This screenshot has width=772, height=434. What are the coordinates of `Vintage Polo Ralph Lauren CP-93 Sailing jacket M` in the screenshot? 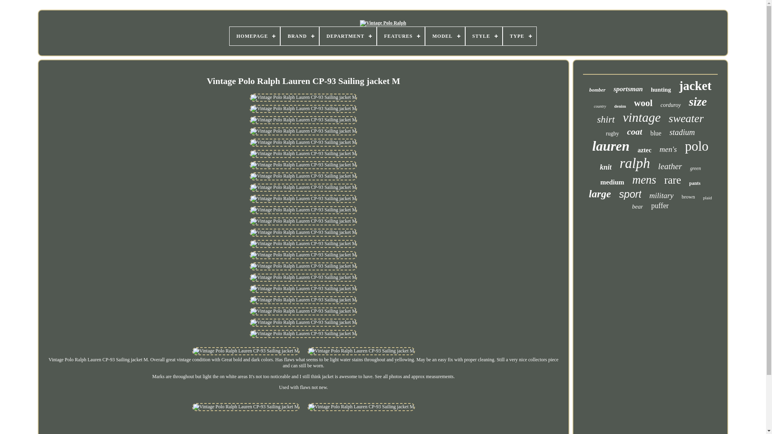 It's located at (303, 300).